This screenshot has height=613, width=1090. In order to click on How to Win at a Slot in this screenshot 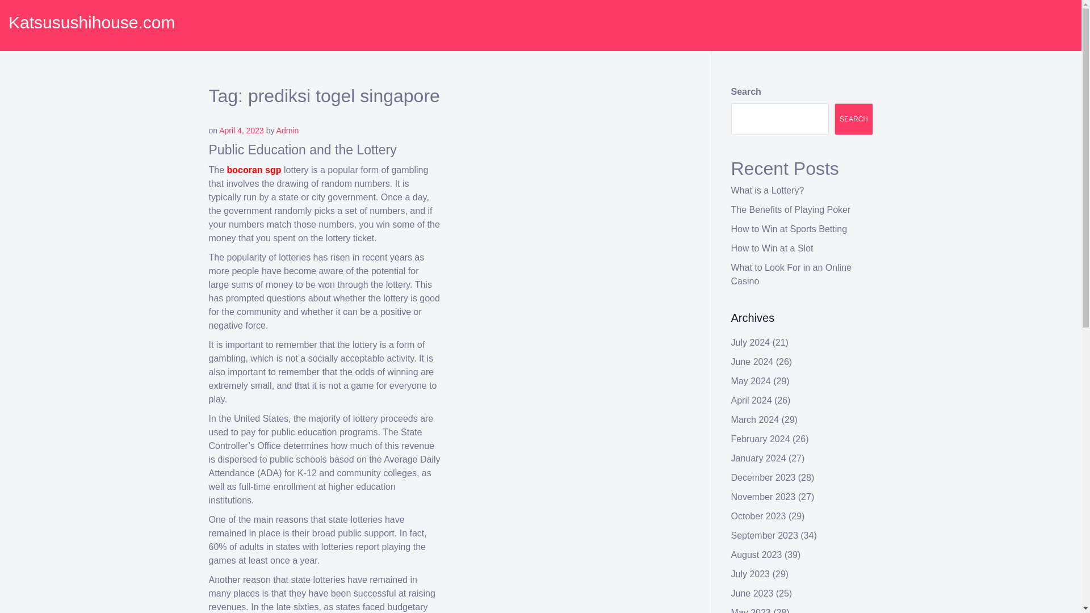, I will do `click(772, 248)`.